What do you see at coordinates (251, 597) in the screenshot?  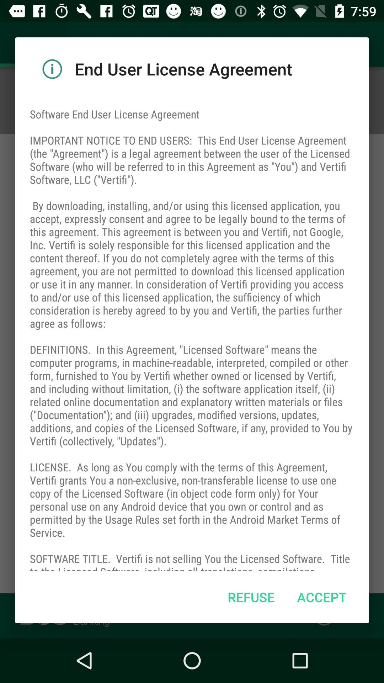 I see `choose item below software end user` at bounding box center [251, 597].